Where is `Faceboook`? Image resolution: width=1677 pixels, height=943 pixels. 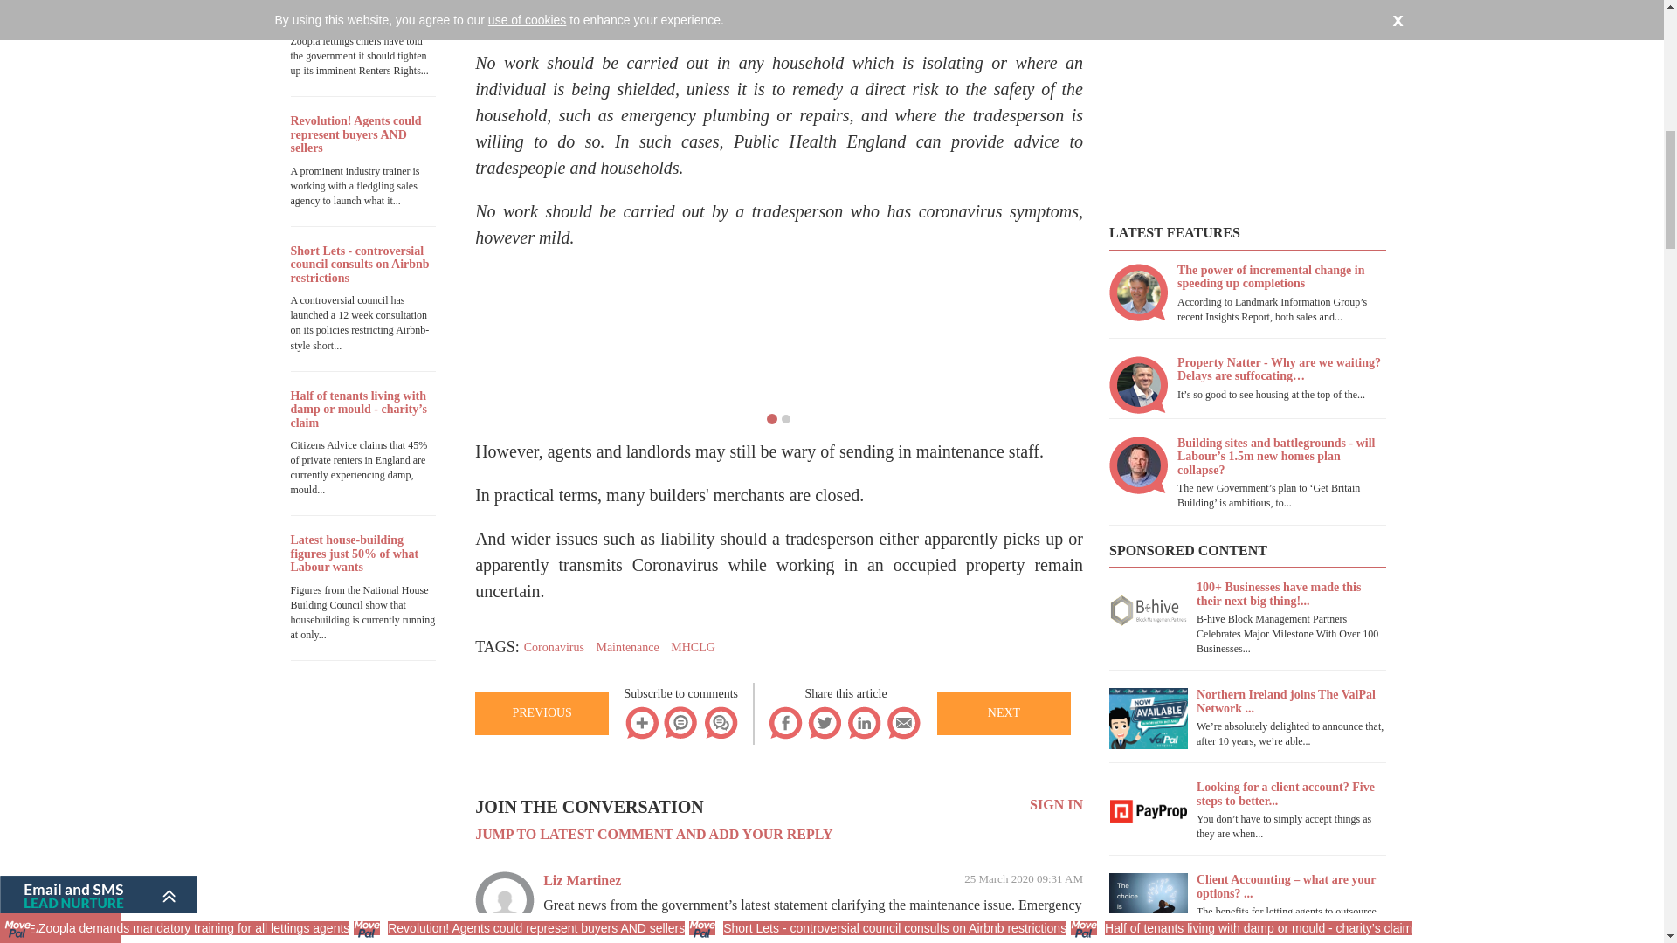
Faceboook is located at coordinates (785, 722).